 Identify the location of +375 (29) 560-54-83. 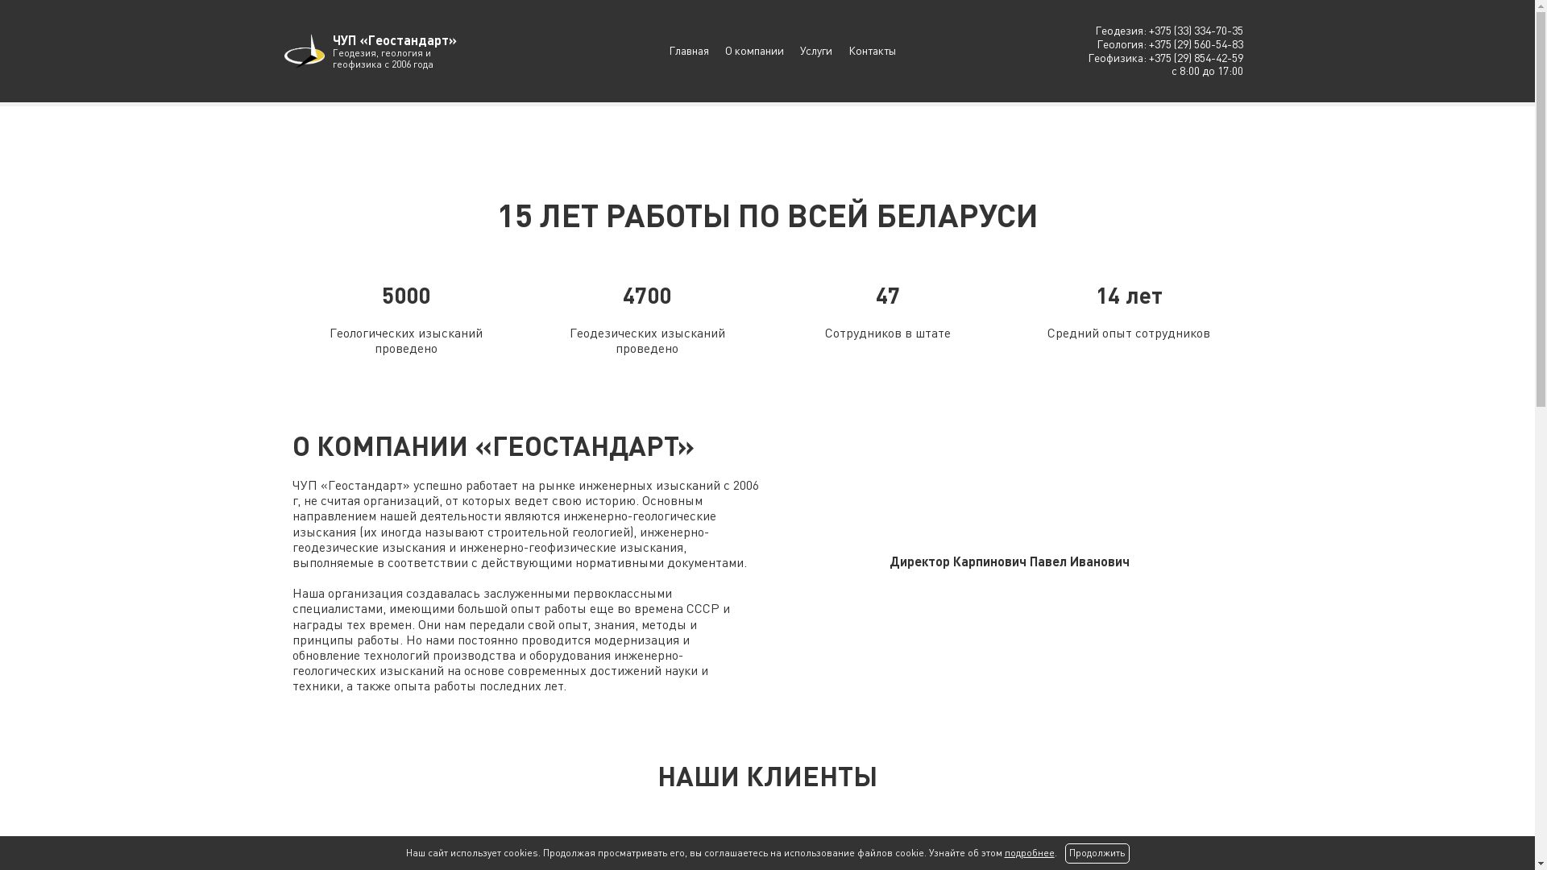
(1196, 43).